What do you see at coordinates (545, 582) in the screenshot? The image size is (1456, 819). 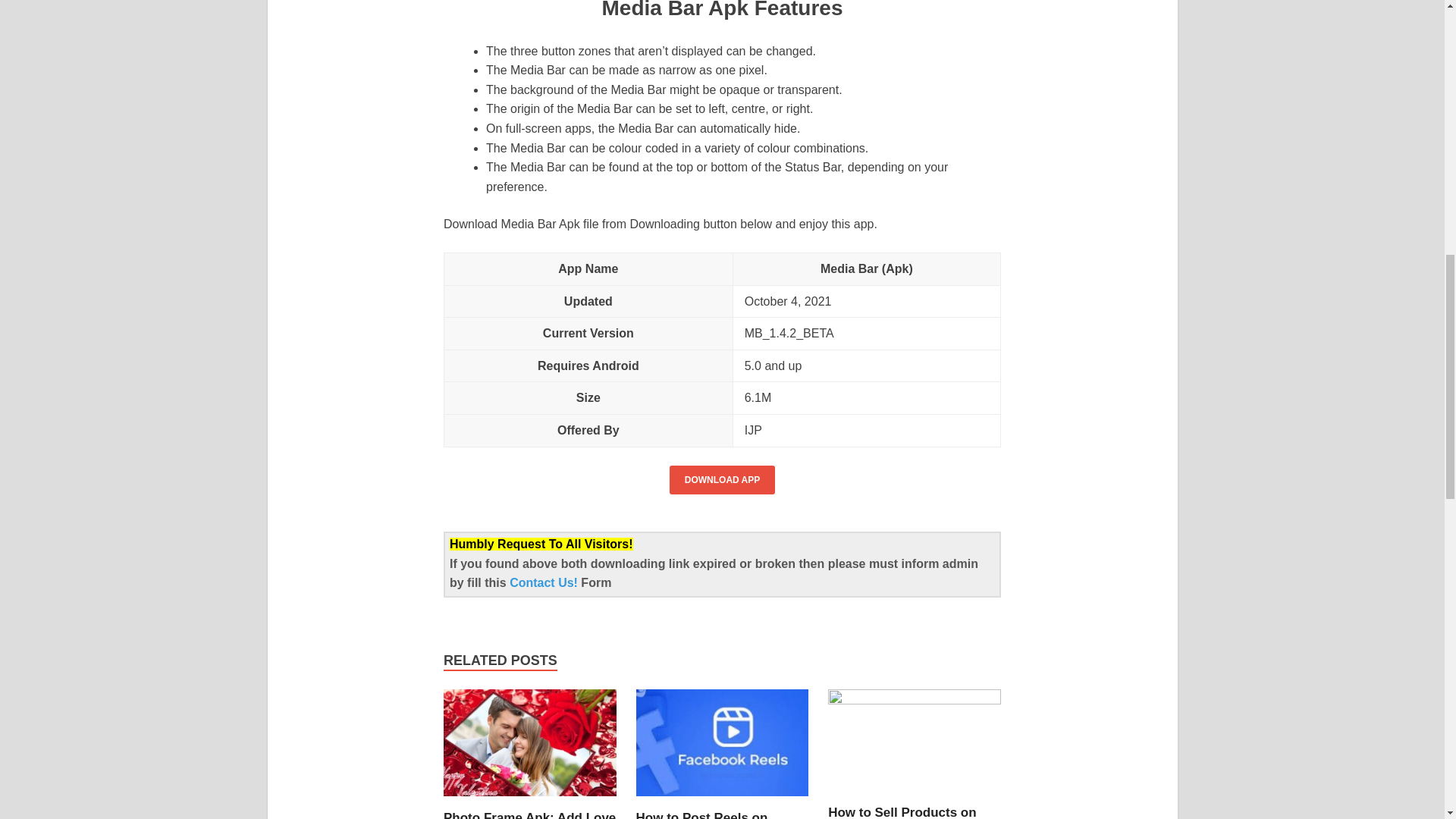 I see `Contact Us!` at bounding box center [545, 582].